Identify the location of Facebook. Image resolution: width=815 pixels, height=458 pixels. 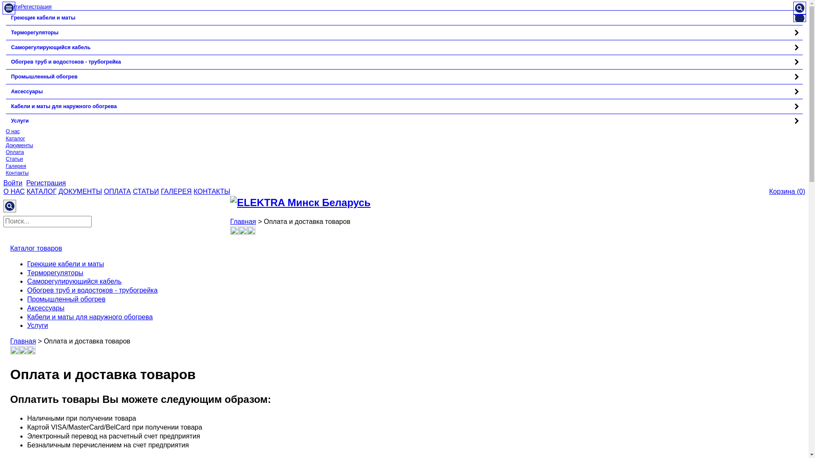
(243, 232).